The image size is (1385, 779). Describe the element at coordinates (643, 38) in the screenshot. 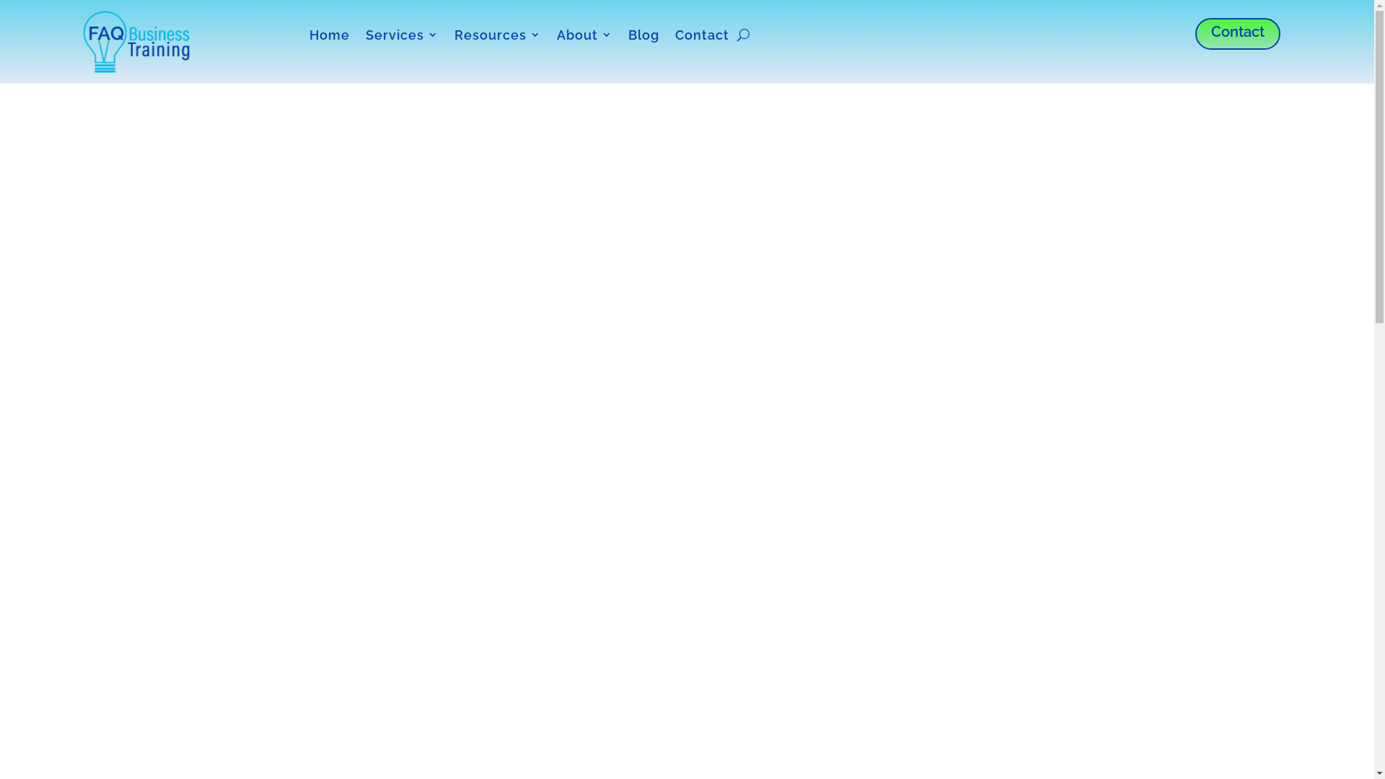

I see `Blog` at that location.